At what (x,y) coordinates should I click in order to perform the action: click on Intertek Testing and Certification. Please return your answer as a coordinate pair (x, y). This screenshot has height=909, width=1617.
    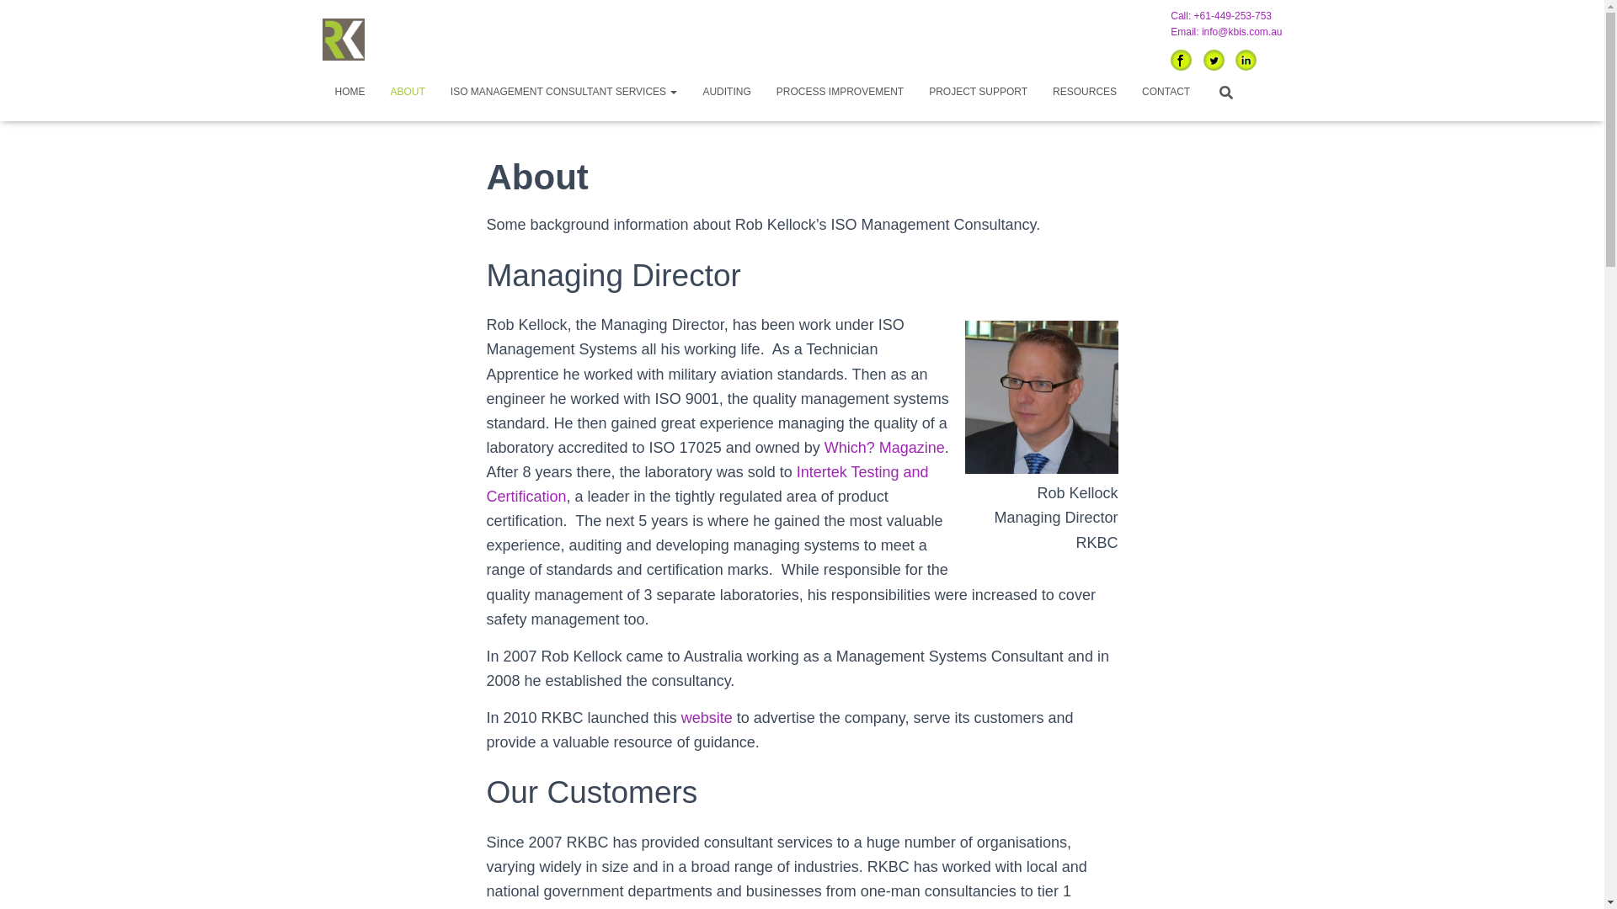
    Looking at the image, I should click on (707, 484).